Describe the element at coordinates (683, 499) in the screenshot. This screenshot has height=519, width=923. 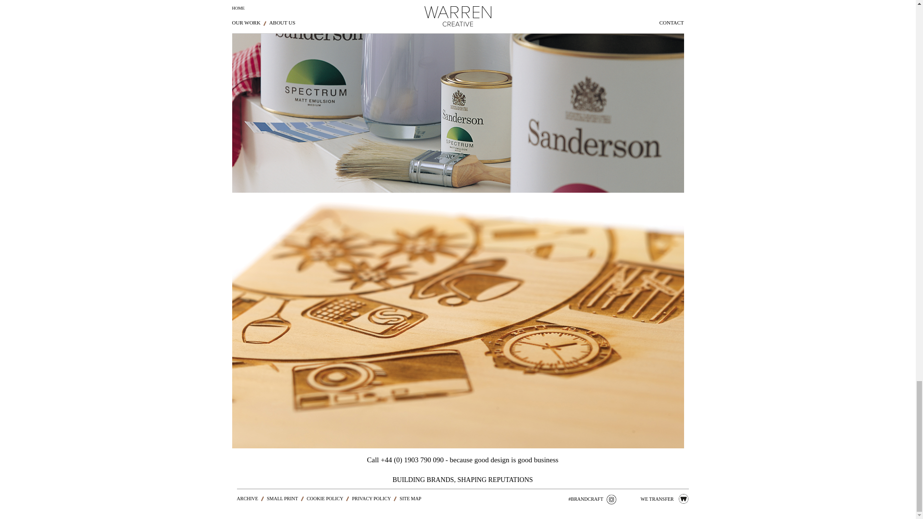
I see `WE TRANSFER ICON` at that location.